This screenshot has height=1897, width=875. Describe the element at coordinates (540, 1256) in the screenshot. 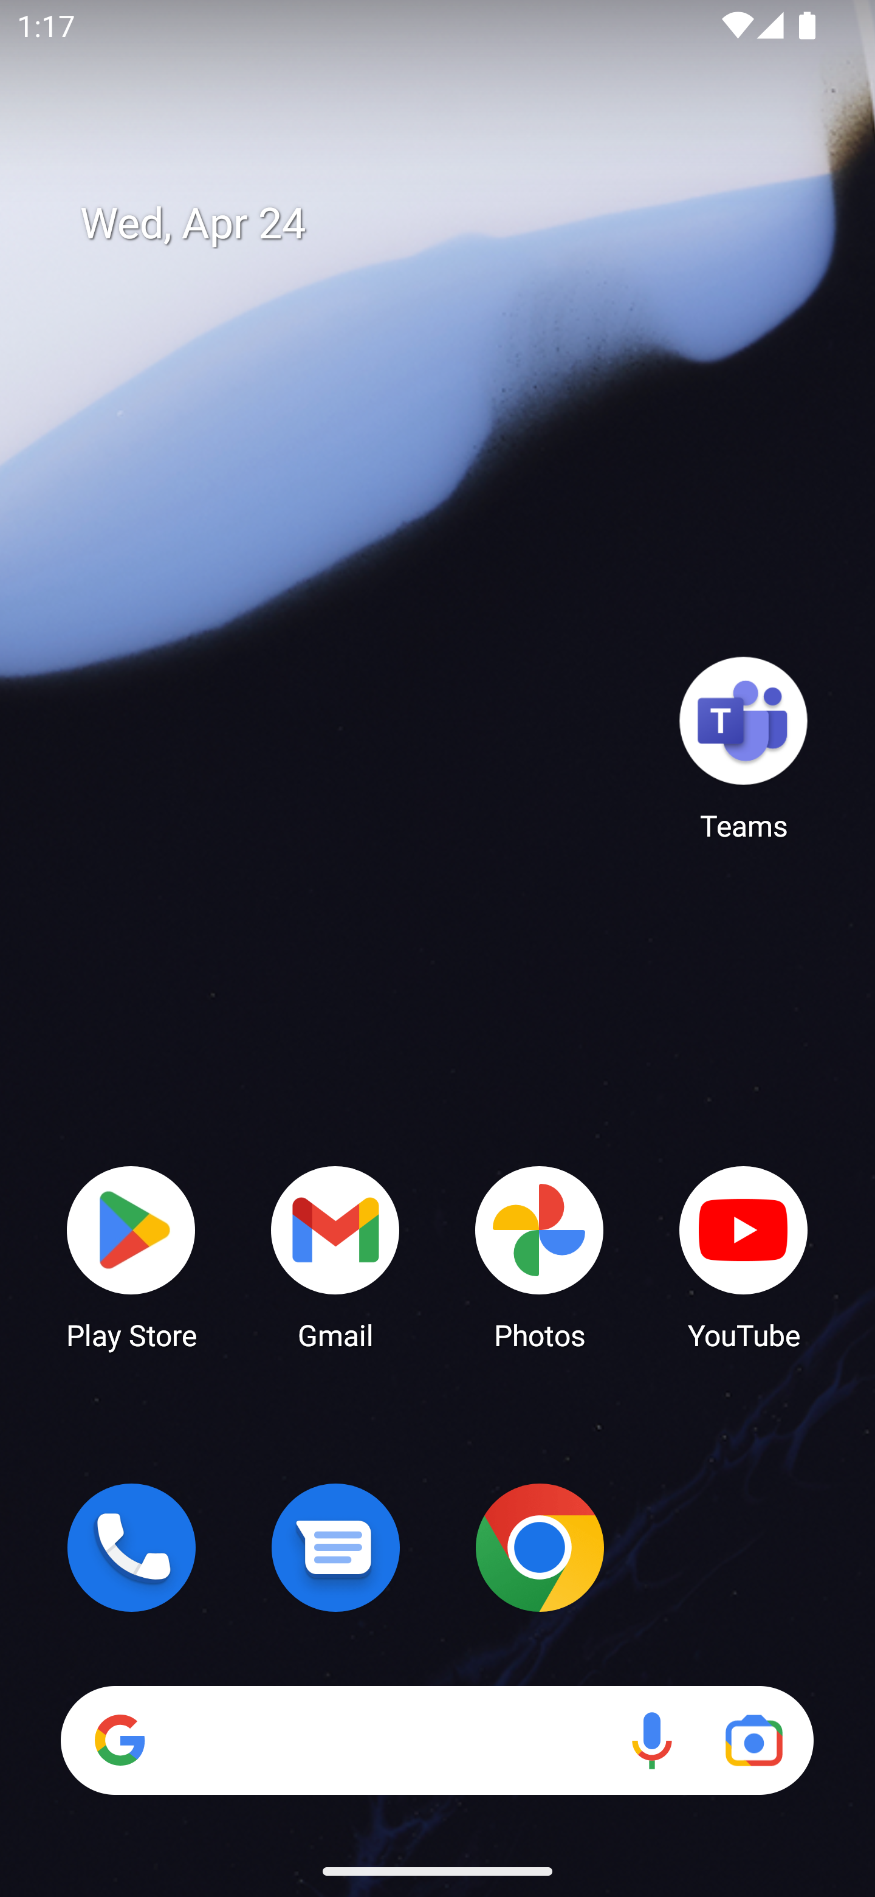

I see `Photos` at that location.